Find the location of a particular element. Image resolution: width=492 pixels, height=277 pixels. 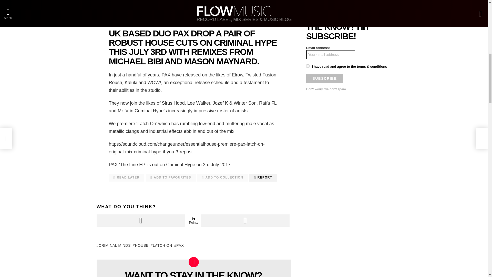

SUBSCRIBE is located at coordinates (324, 78).